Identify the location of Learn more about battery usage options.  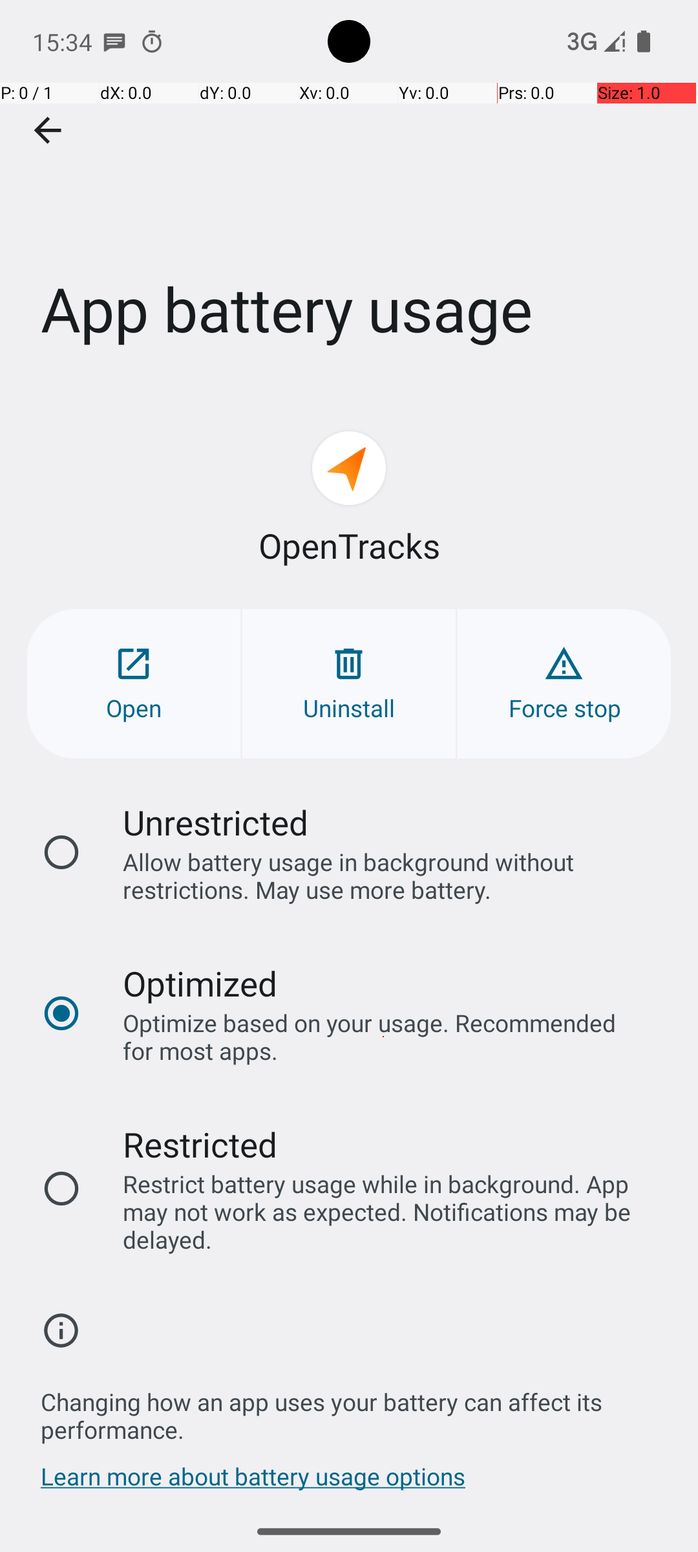
(253, 1483).